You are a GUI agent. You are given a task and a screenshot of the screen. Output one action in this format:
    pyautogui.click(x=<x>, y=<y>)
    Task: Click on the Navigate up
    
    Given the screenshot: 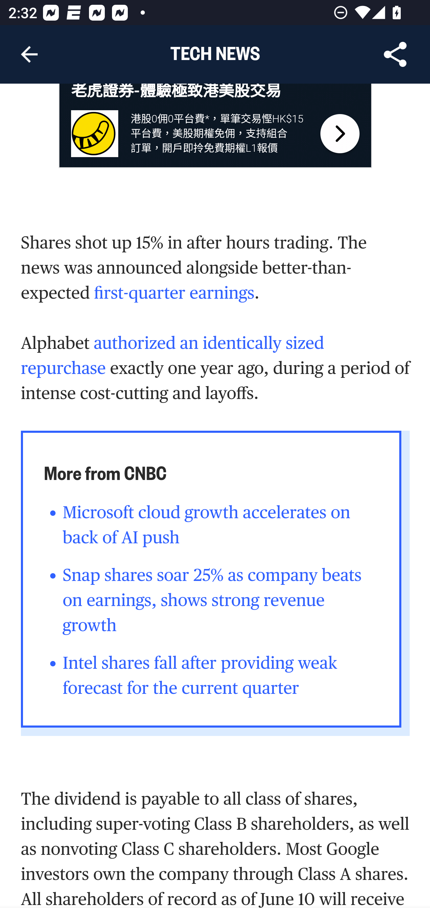 What is the action you would take?
    pyautogui.click(x=29, y=54)
    